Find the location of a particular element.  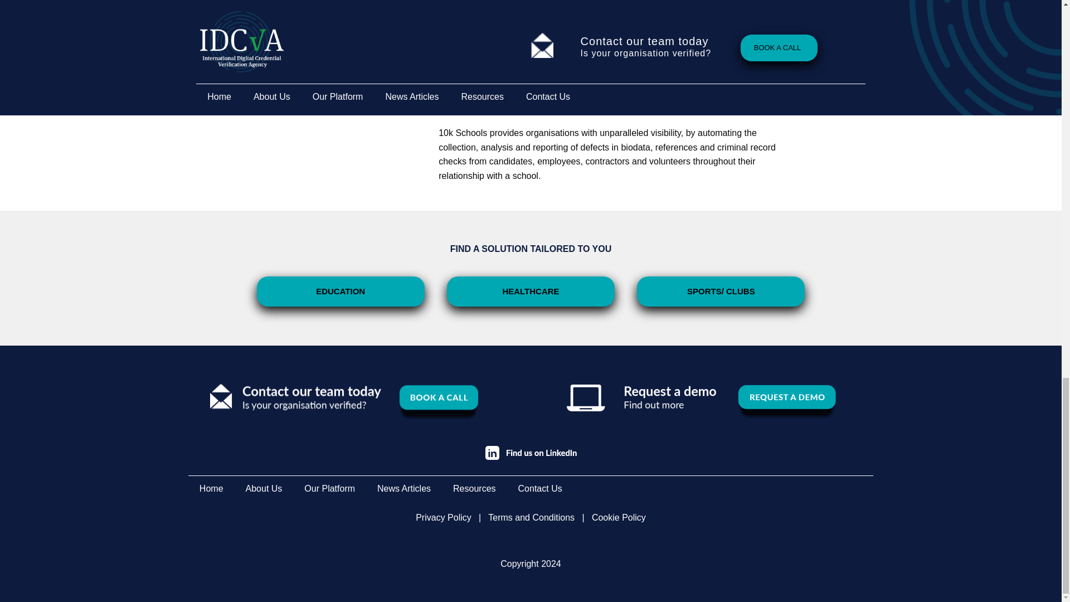

Contact Us is located at coordinates (541, 488).